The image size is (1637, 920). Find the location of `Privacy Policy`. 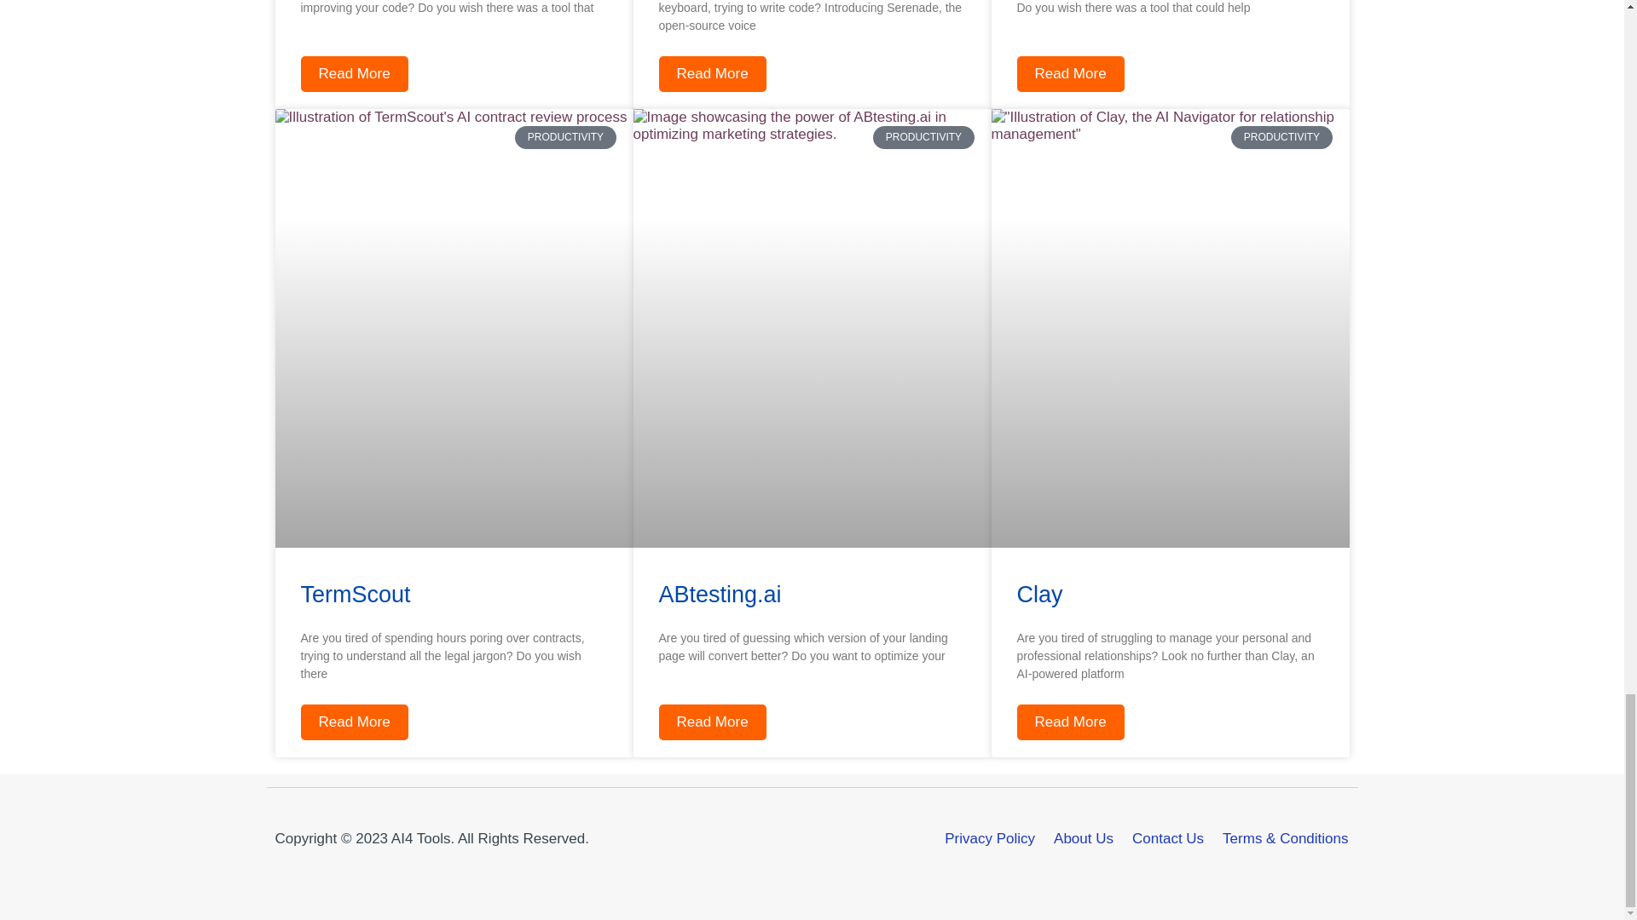

Privacy Policy is located at coordinates (990, 838).